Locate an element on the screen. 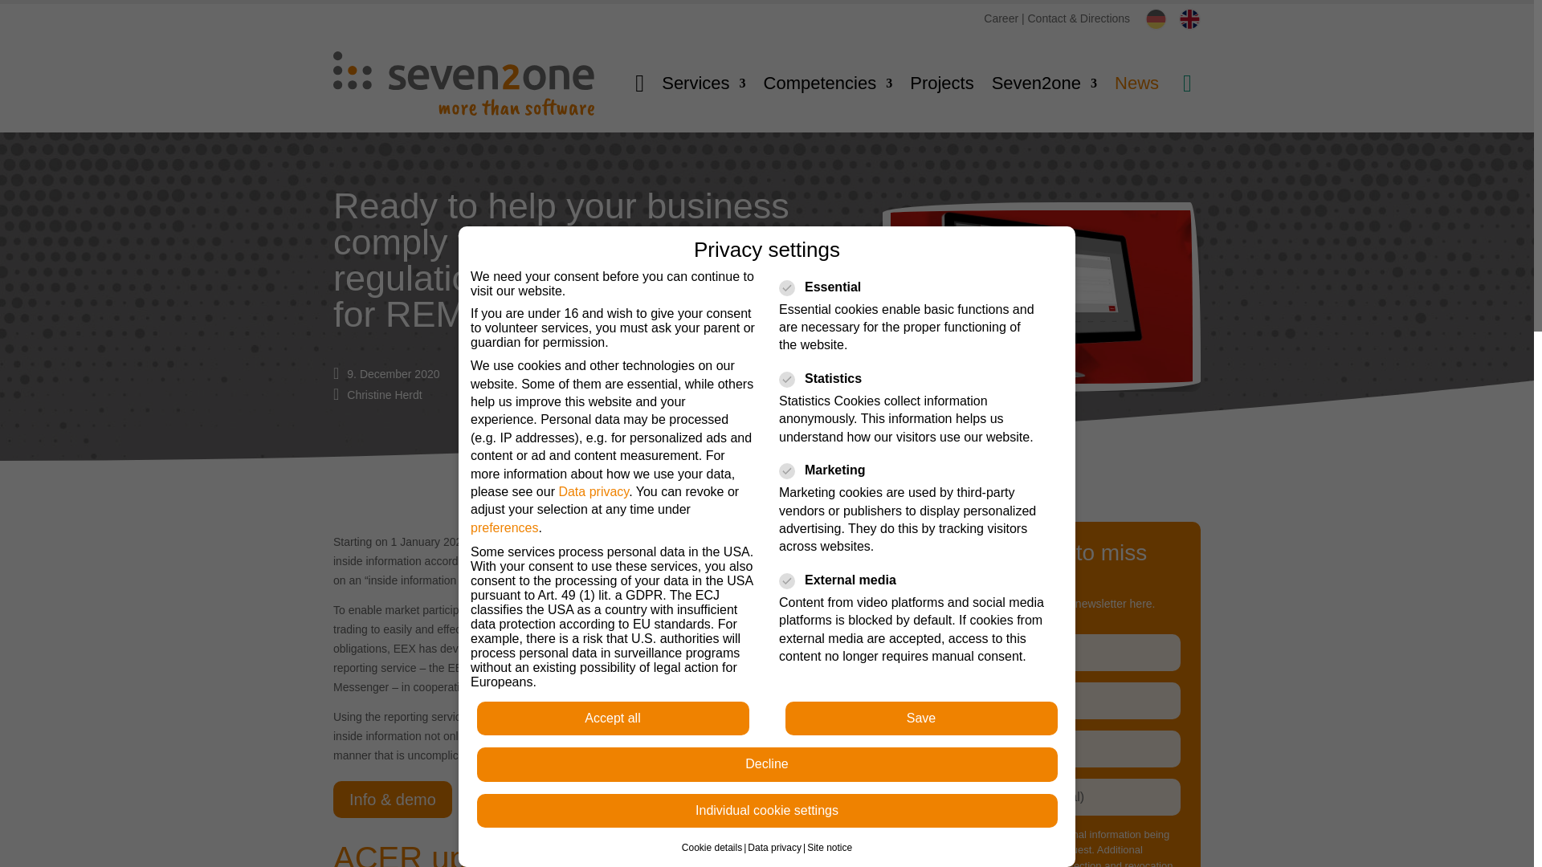 The height and width of the screenshot is (867, 1542). Career is located at coordinates (1001, 18).